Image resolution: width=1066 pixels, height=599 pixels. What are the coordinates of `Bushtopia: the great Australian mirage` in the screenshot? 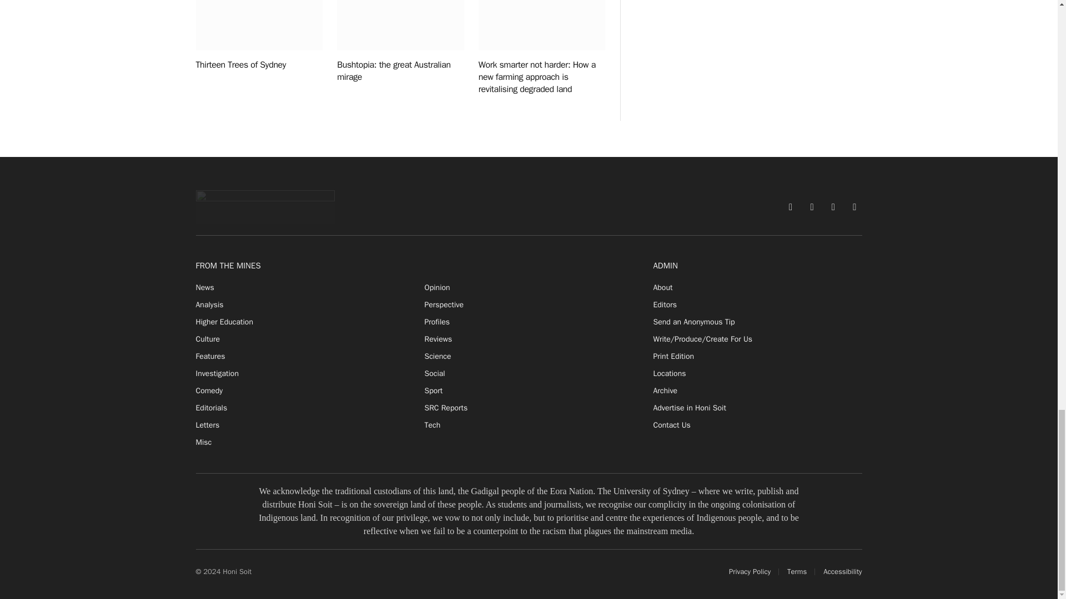 It's located at (400, 26).